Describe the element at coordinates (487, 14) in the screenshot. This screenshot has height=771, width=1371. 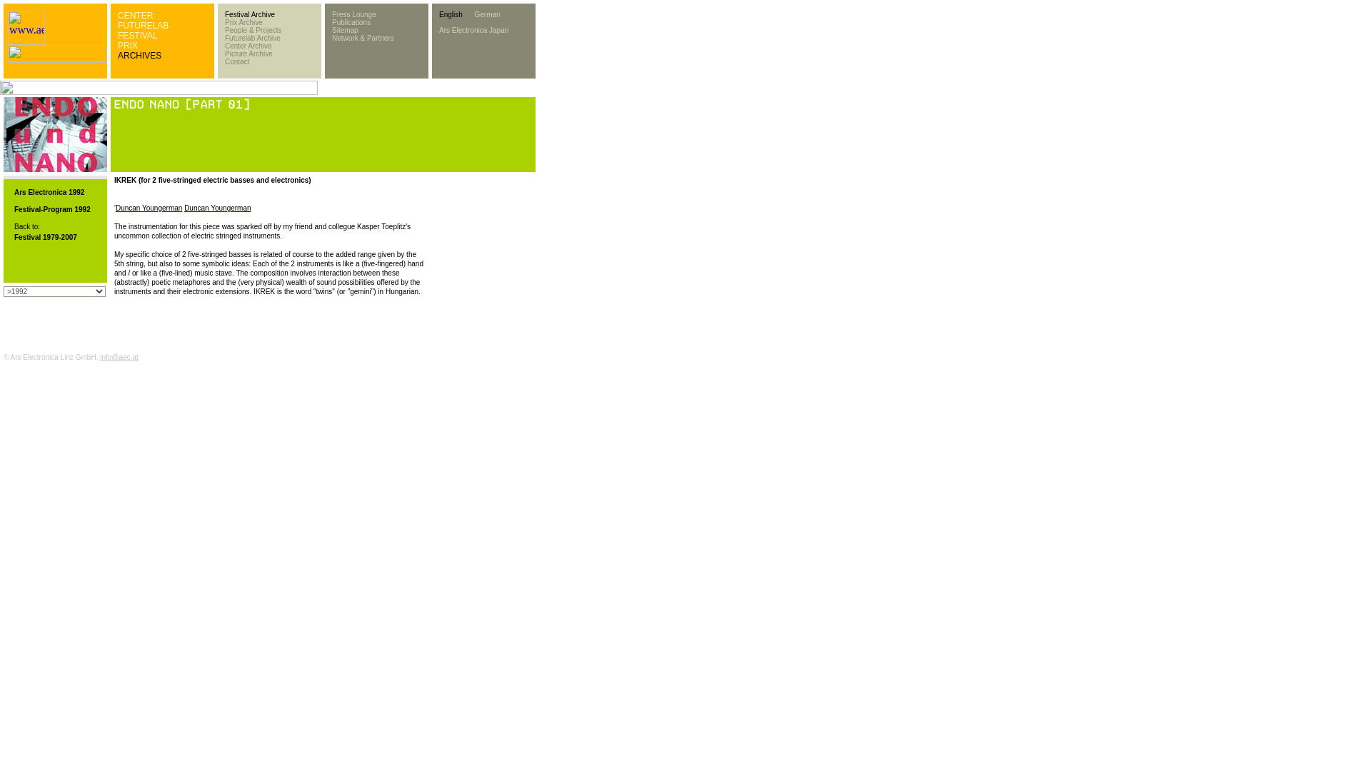
I see `German` at that location.